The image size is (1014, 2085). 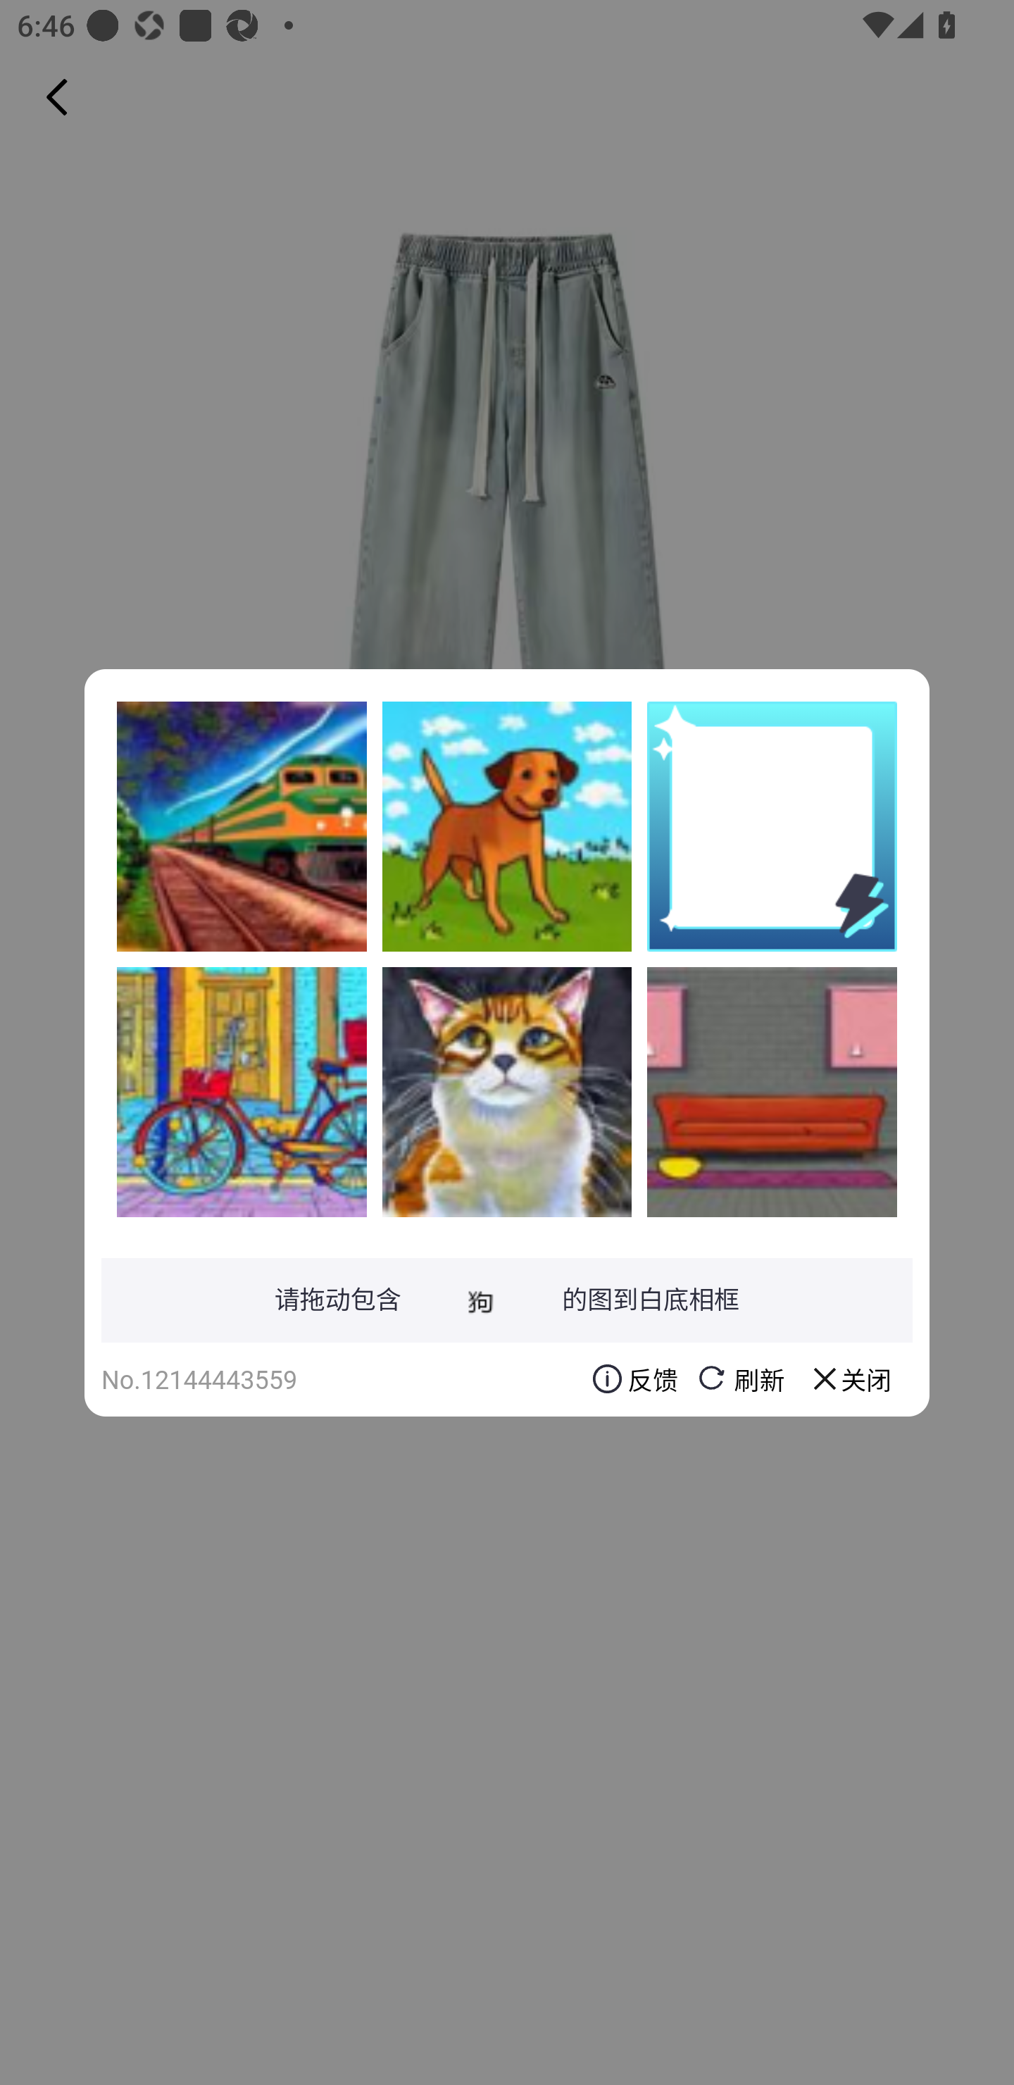 What do you see at coordinates (507, 1091) in the screenshot?
I see `0y09hfEi76s9hxIou8AVnl8Ihr0B3ZGaF` at bounding box center [507, 1091].